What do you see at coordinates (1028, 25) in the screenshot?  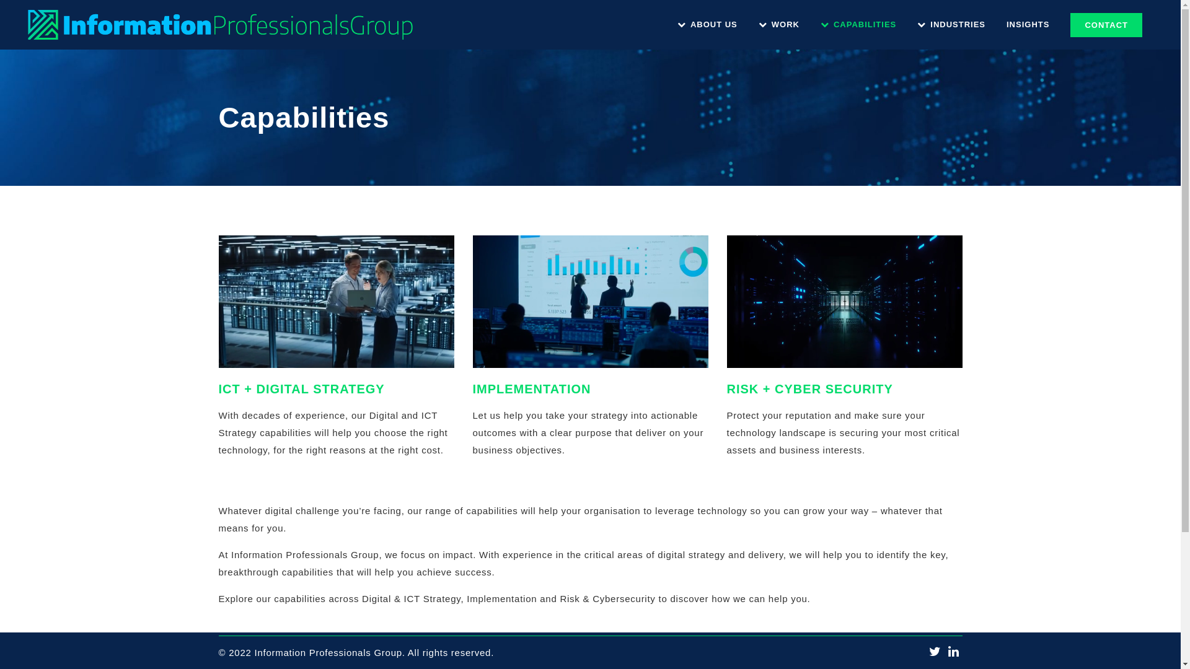 I see `INSIGHTS` at bounding box center [1028, 25].